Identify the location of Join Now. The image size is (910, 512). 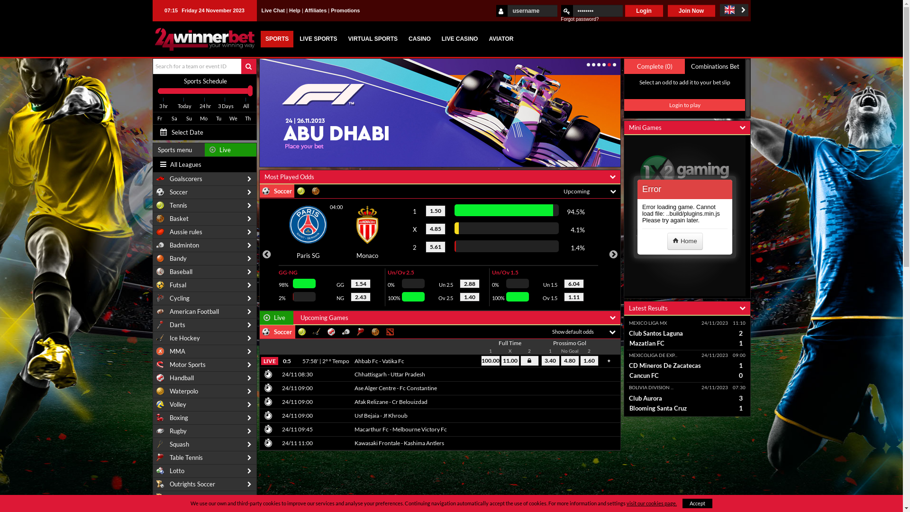
(691, 10).